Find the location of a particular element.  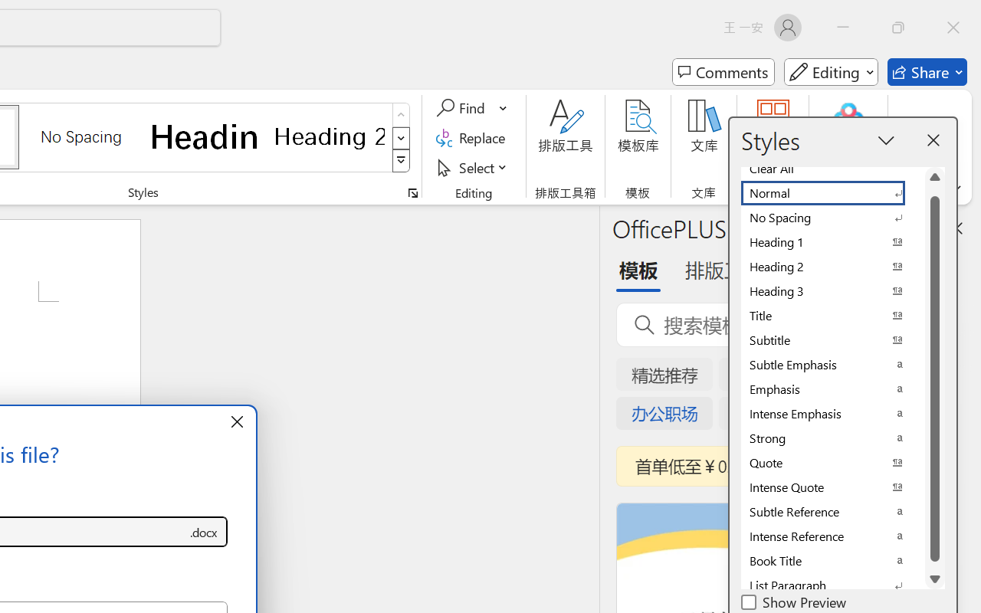

Replace... is located at coordinates (474, 138).